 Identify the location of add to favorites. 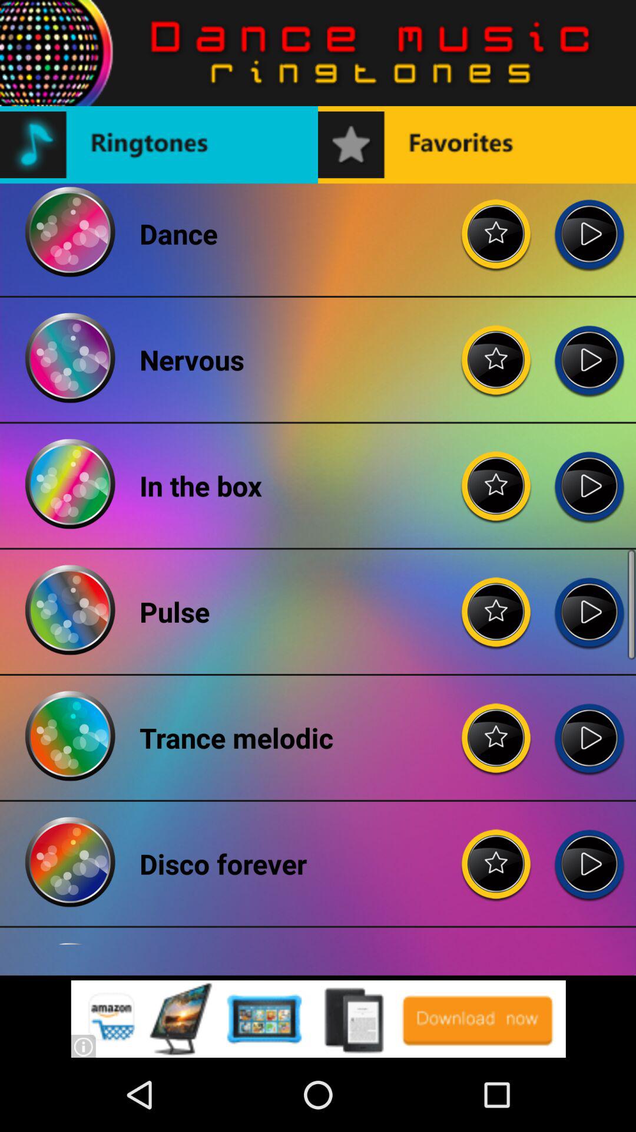
(496, 350).